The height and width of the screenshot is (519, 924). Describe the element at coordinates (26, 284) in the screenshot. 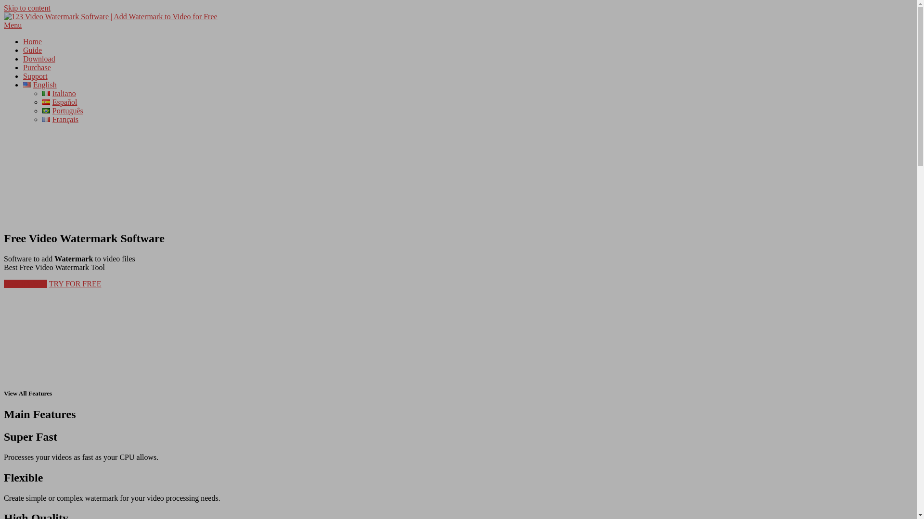

I see `How It Works` at that location.